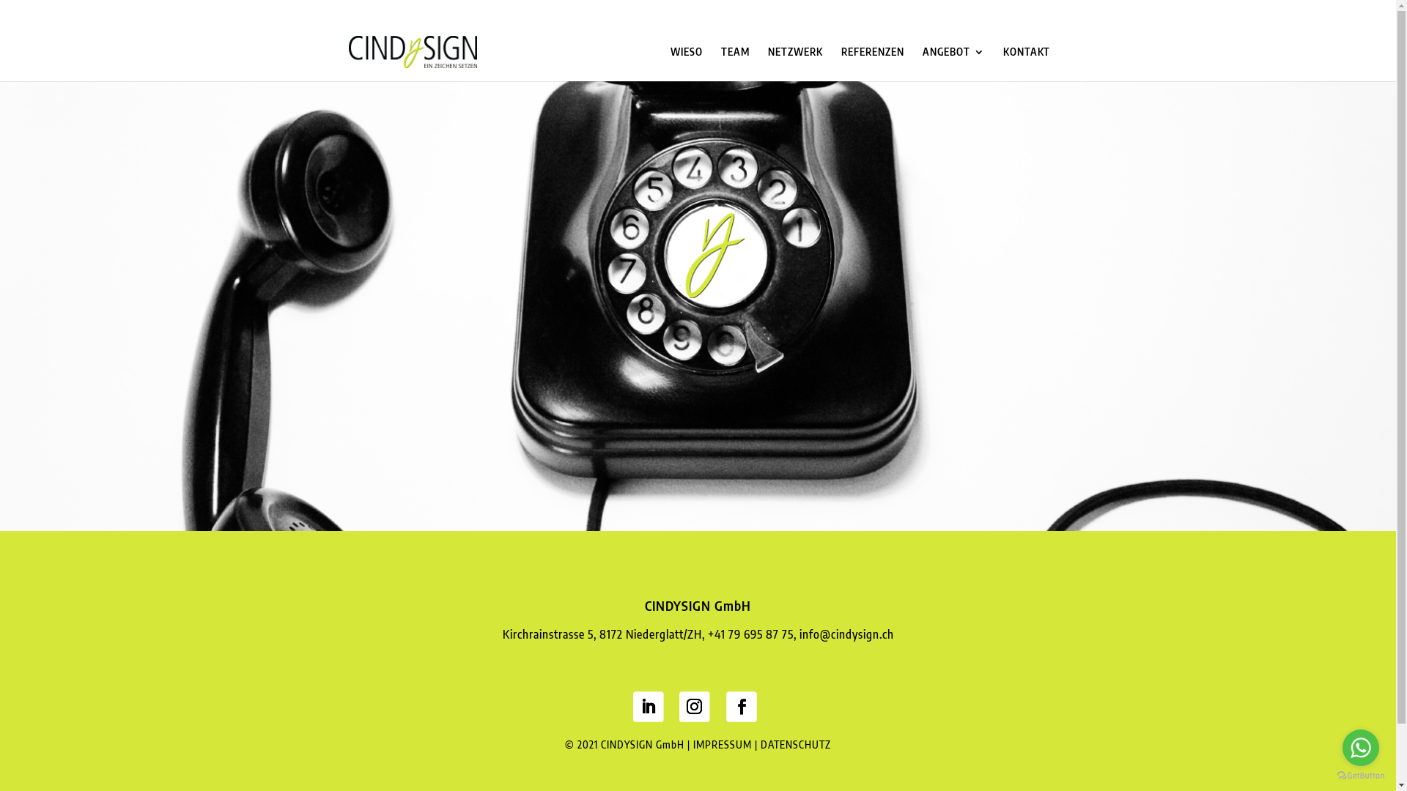 This screenshot has width=1407, height=791. What do you see at coordinates (846, 634) in the screenshot?
I see `info@cindysign.ch` at bounding box center [846, 634].